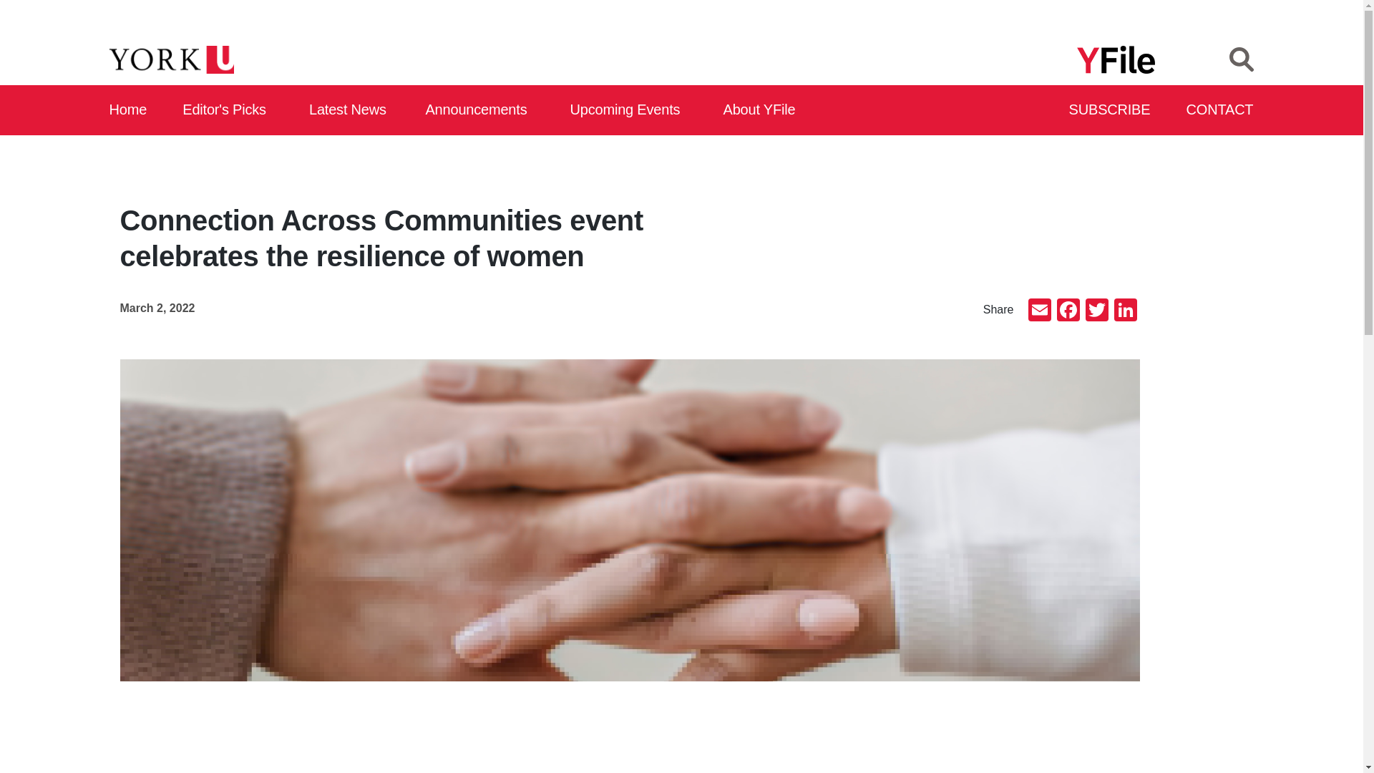  What do you see at coordinates (761, 110) in the screenshot?
I see `About YFile` at bounding box center [761, 110].